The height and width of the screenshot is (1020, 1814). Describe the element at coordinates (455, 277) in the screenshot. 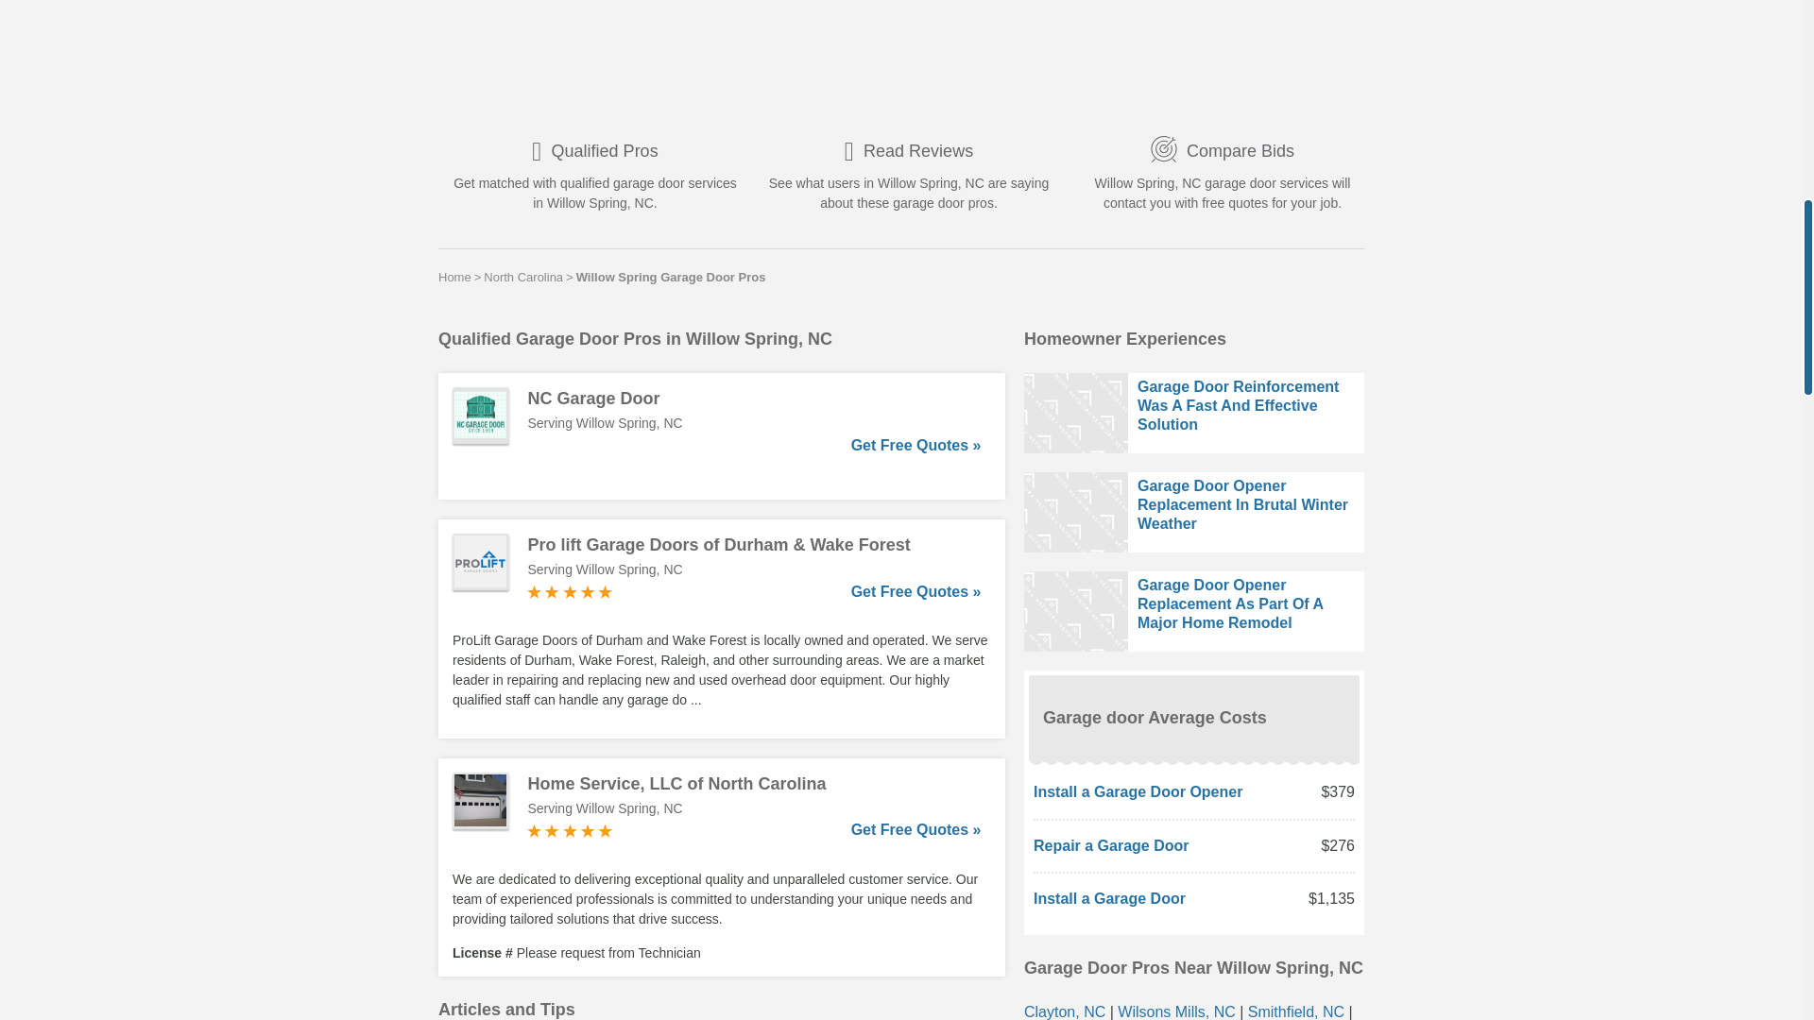

I see `Home` at that location.